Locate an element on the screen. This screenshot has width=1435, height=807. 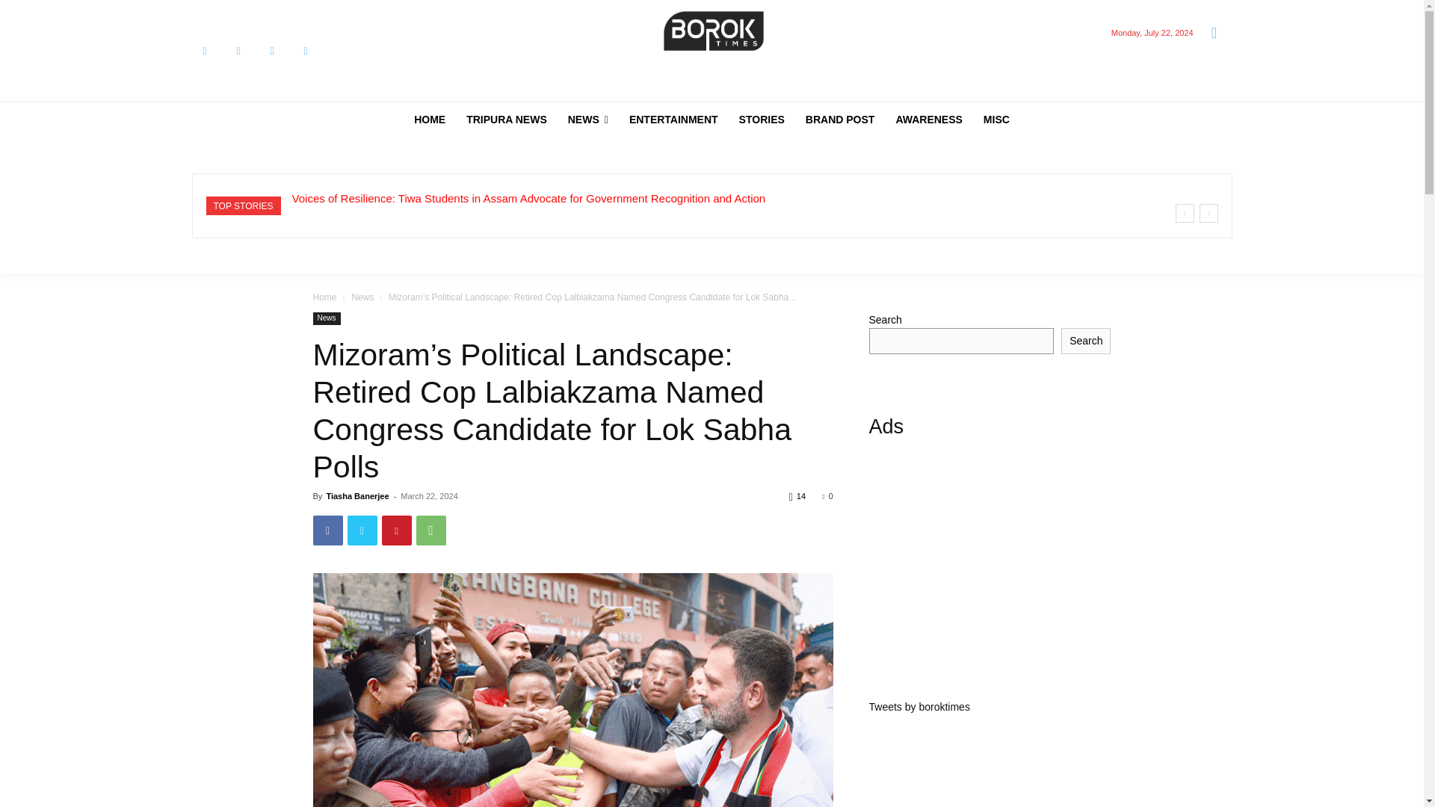
BRAND POST is located at coordinates (840, 120).